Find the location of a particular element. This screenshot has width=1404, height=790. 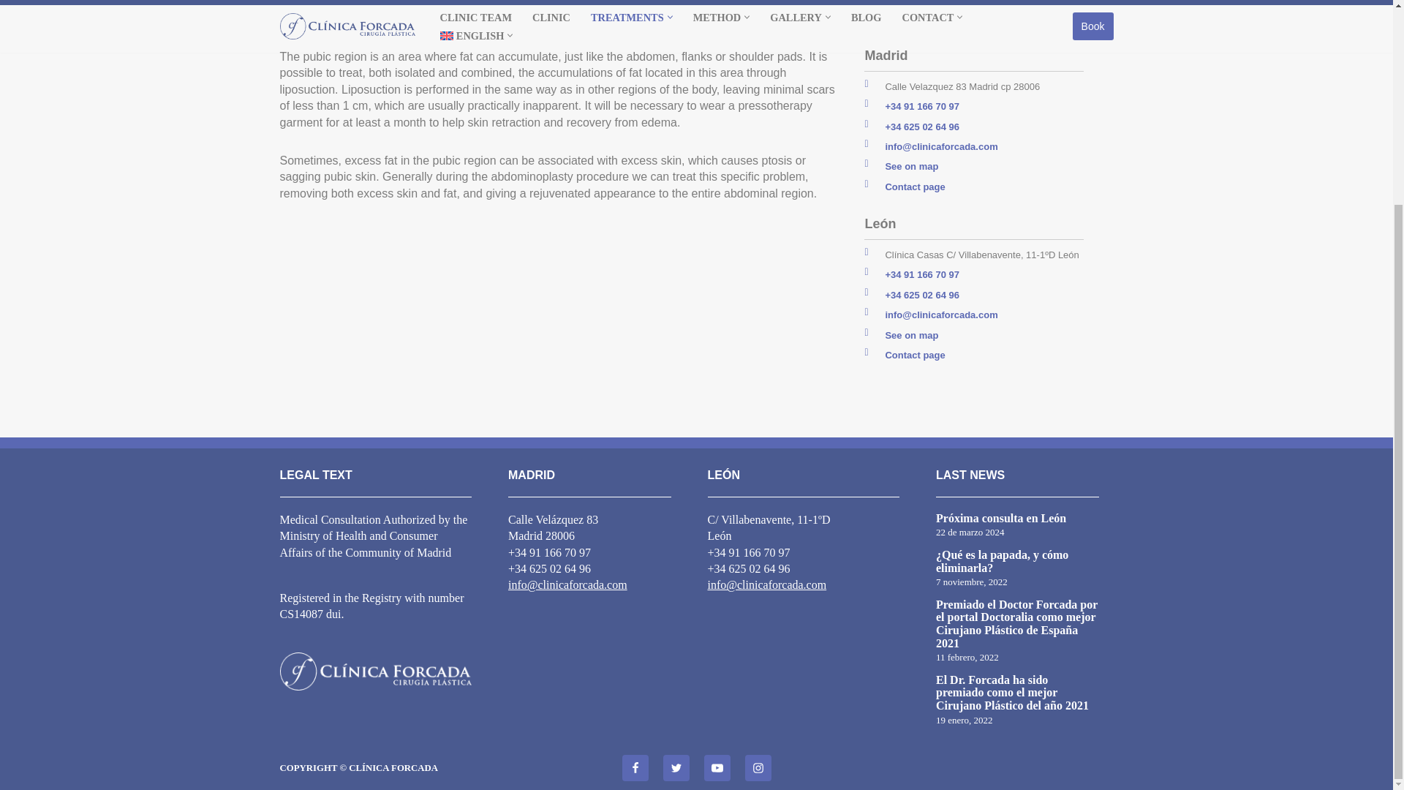

Facebook is located at coordinates (635, 768).